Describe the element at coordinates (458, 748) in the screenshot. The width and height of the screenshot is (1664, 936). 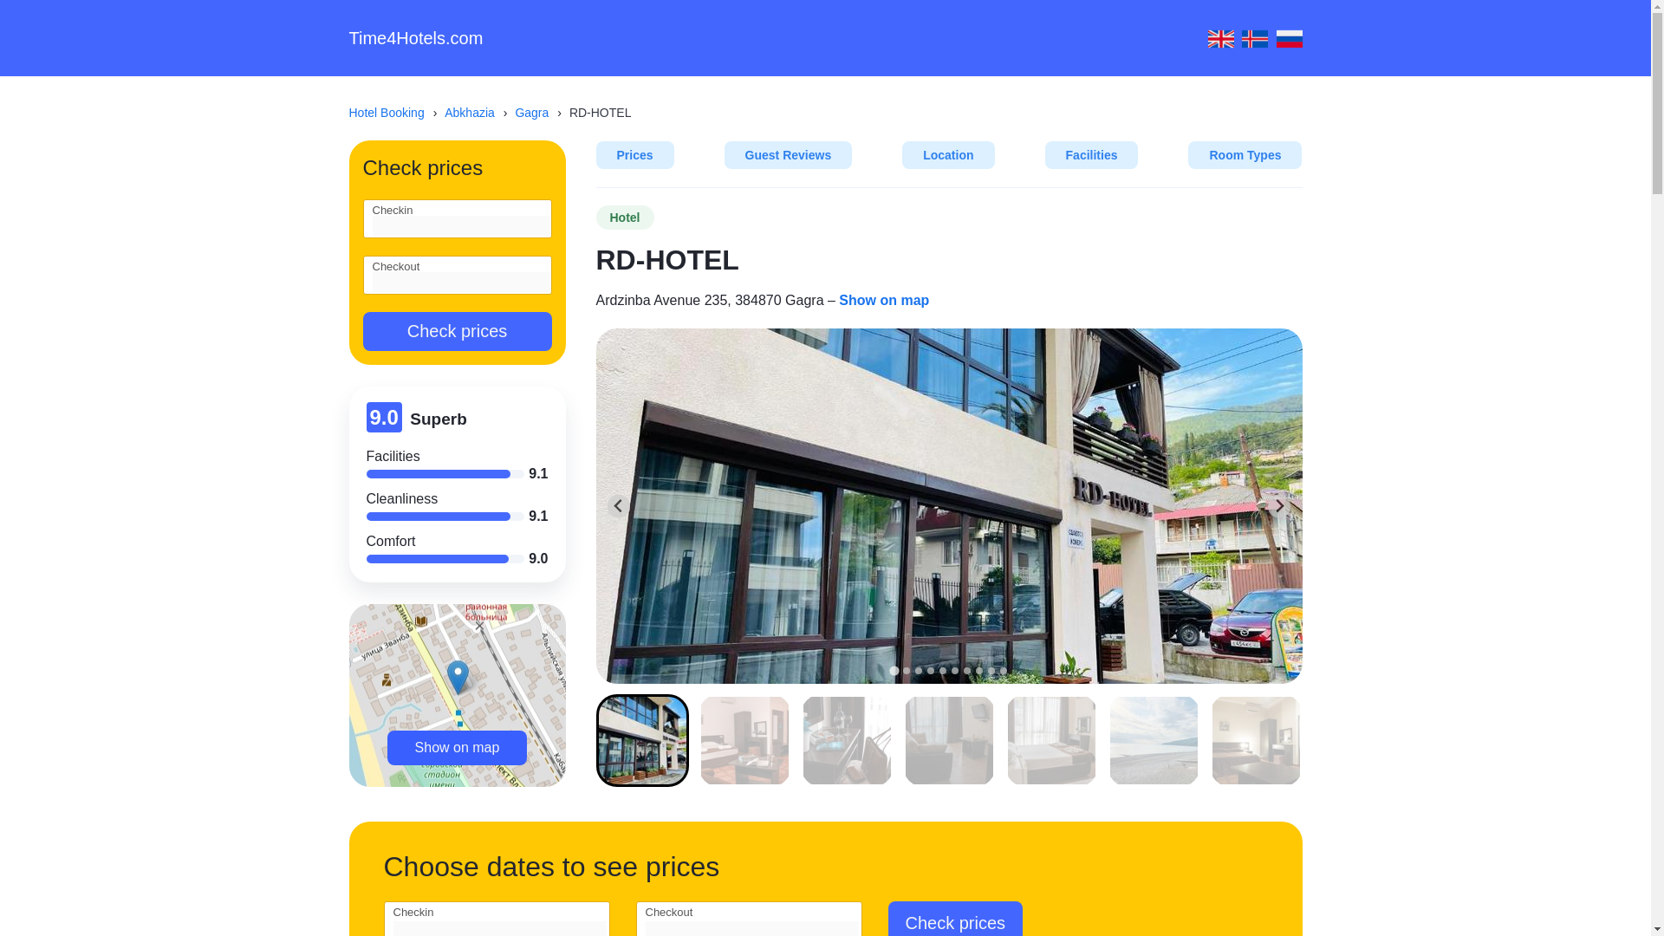
I see `Show on map` at that location.